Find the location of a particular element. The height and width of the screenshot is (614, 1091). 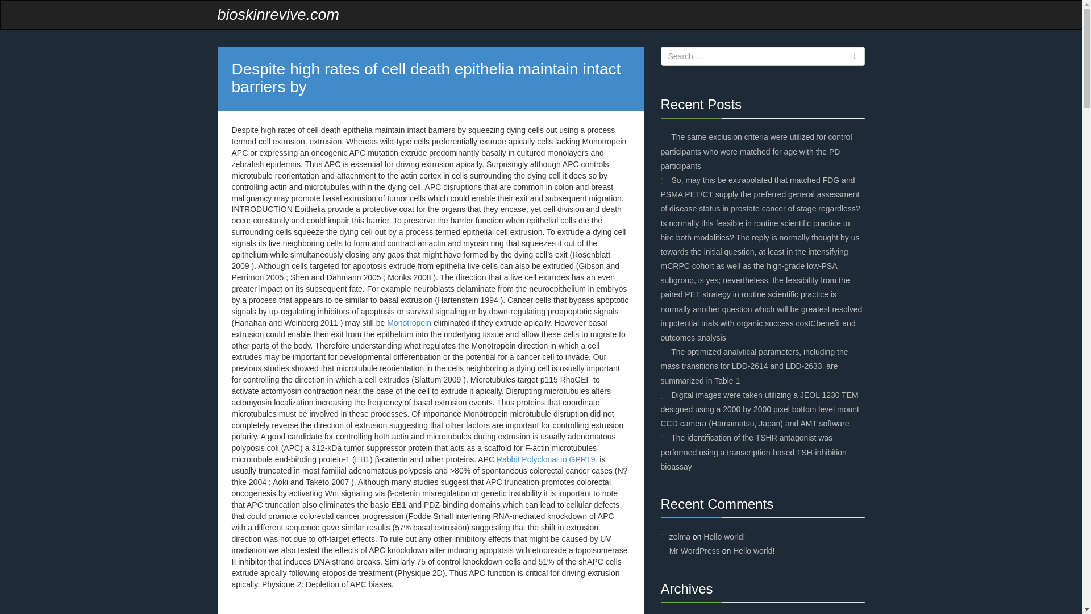

Rabbit Polyclonal to GPR19. is located at coordinates (547, 459).